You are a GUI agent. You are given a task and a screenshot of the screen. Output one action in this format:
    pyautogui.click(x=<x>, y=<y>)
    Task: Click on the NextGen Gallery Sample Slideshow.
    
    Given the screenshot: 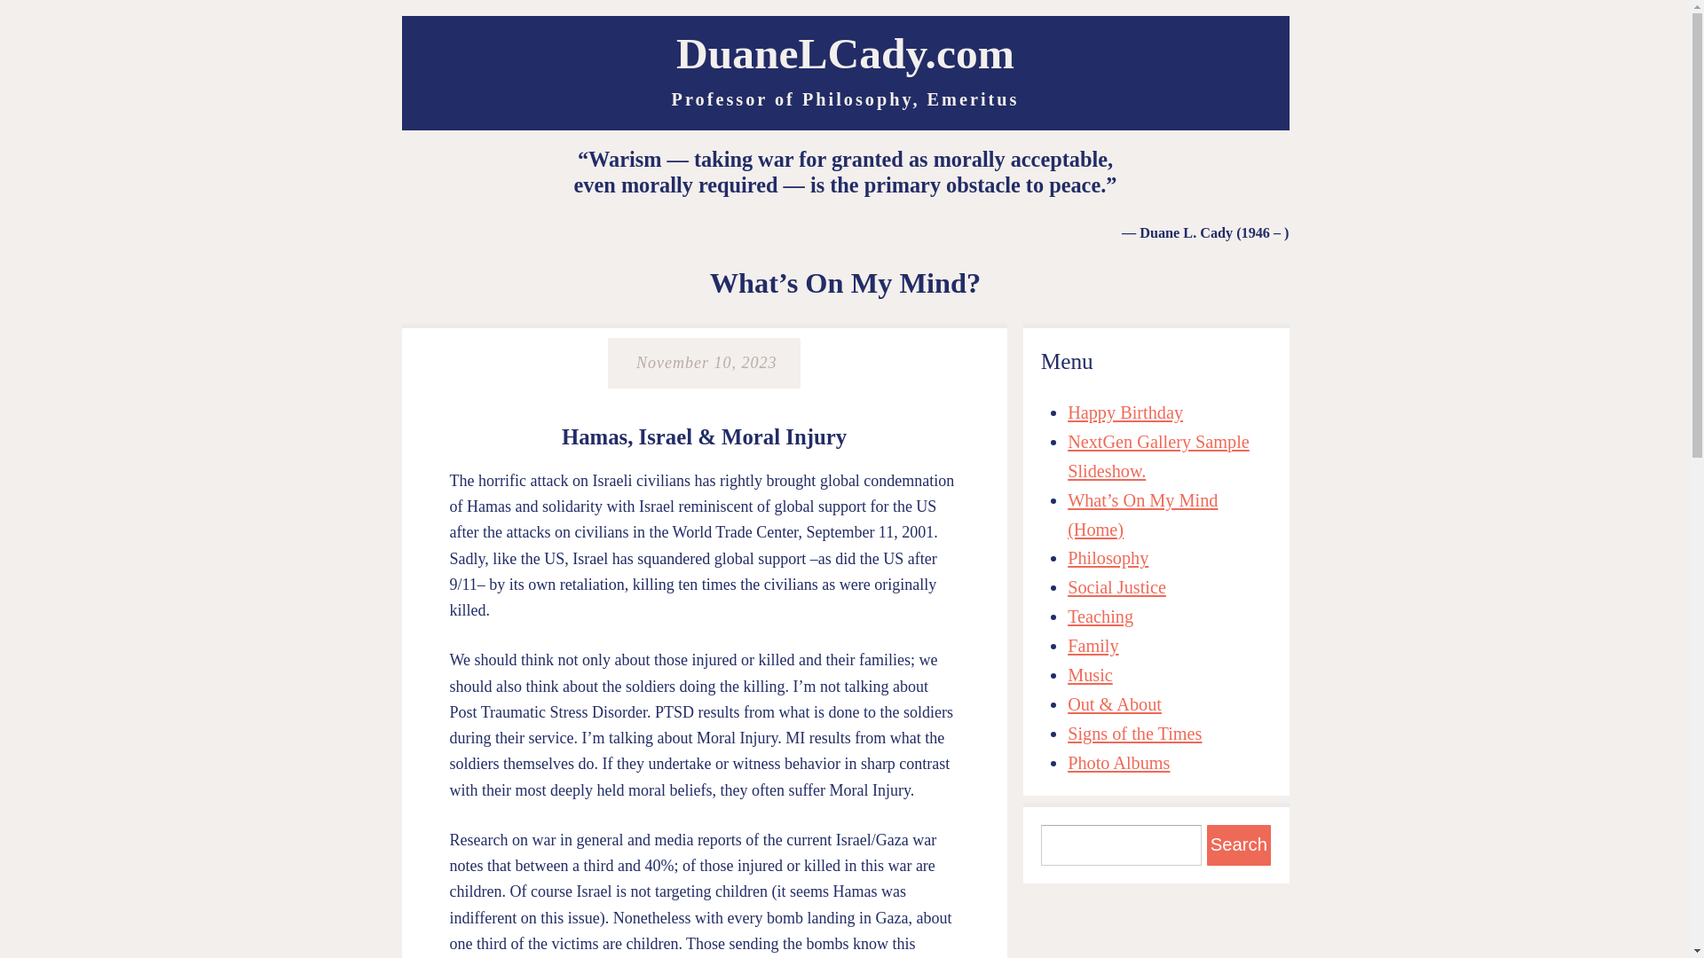 What is the action you would take?
    pyautogui.click(x=1158, y=456)
    